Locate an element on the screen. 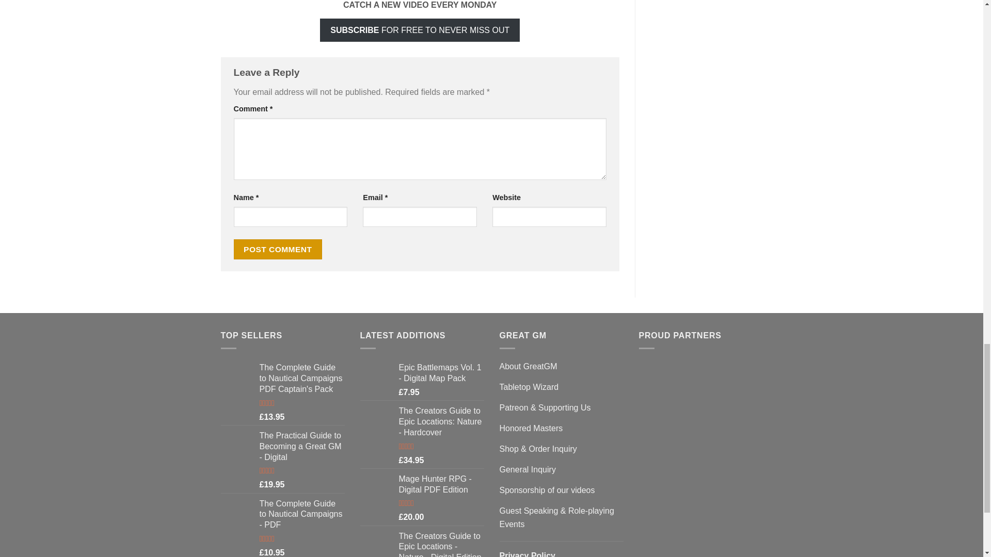 This screenshot has height=557, width=991. Dungeonfog Logo is located at coordinates (660, 479).